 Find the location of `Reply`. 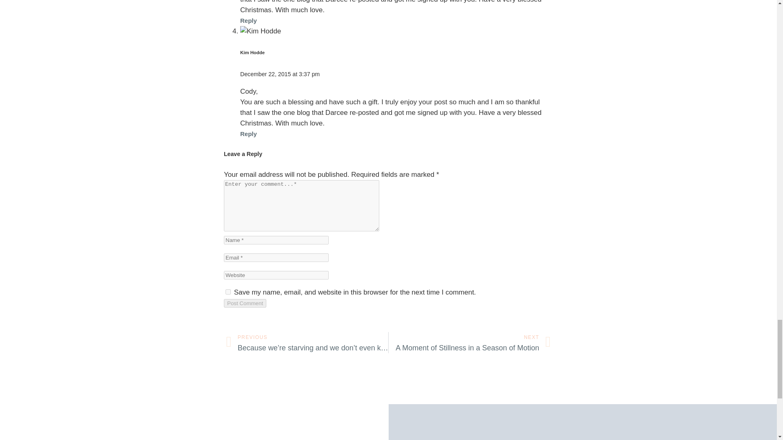

Reply is located at coordinates (470, 343).